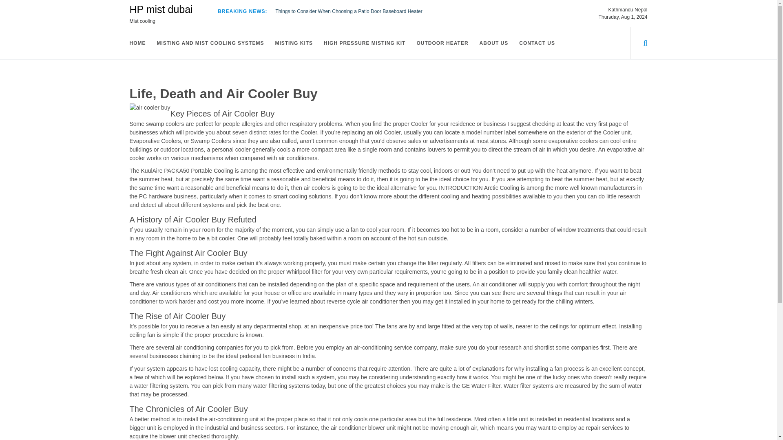  What do you see at coordinates (211, 43) in the screenshot?
I see `MISTING AND MIST COOLING SYSTEMS` at bounding box center [211, 43].